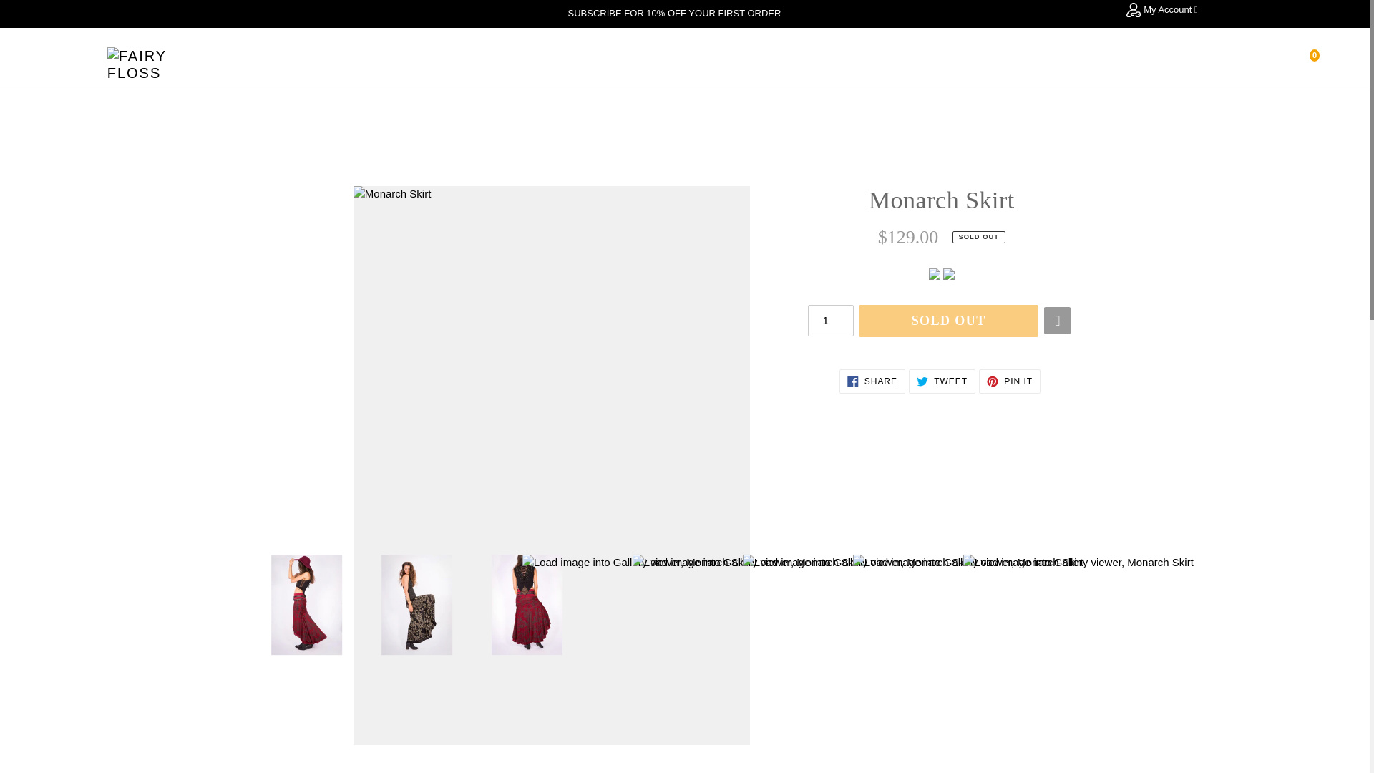  What do you see at coordinates (744, 64) in the screenshot?
I see `STYLES` at bounding box center [744, 64].